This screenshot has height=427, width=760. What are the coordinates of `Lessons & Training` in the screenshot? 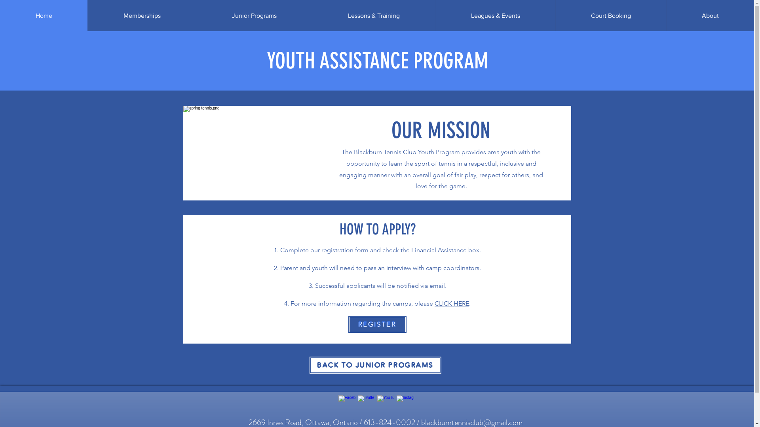 It's located at (374, 16).